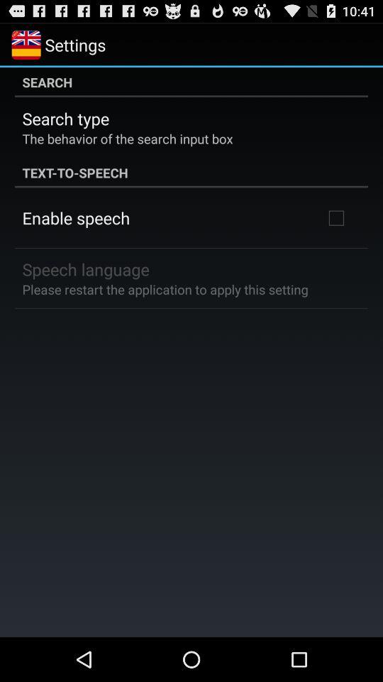  What do you see at coordinates (191, 173) in the screenshot?
I see `flip to text-to-speech app` at bounding box center [191, 173].